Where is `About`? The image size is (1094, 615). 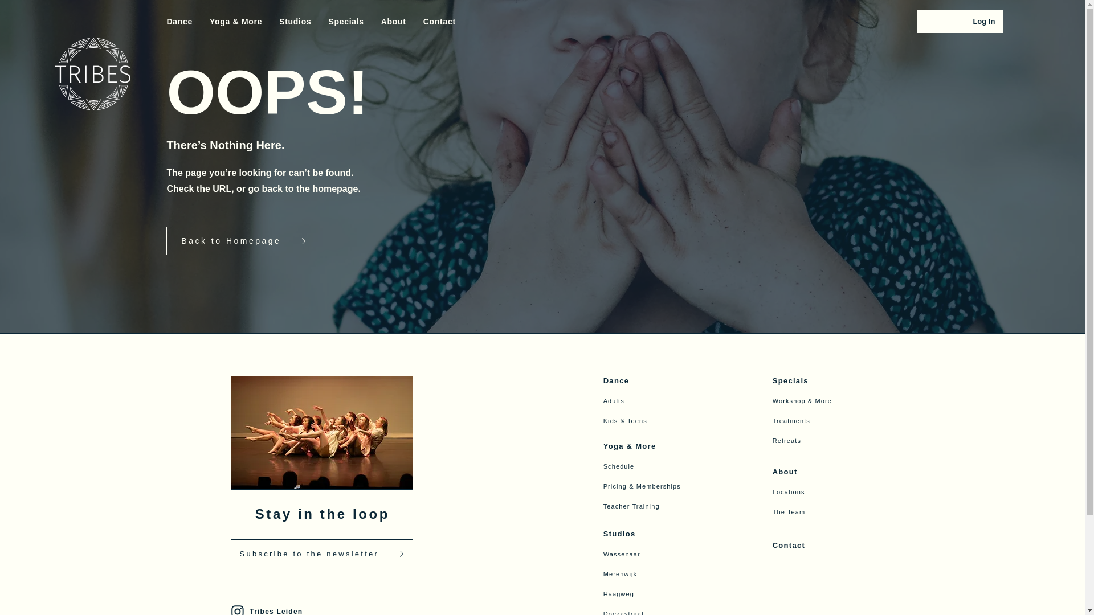 About is located at coordinates (393, 21).